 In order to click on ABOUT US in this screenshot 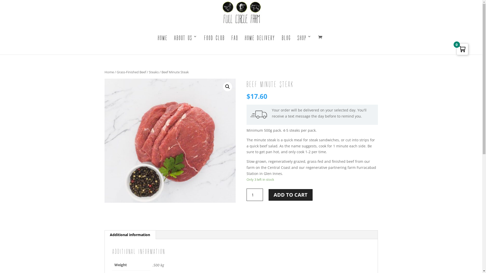, I will do `click(186, 44)`.